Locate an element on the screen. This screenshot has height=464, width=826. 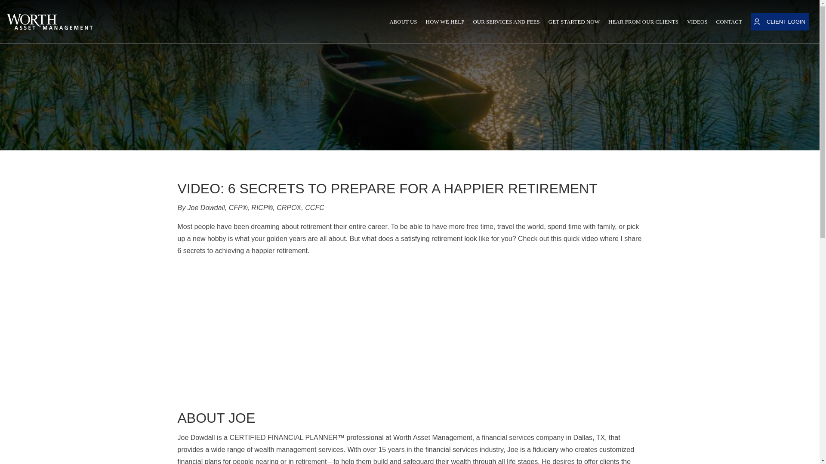
GET STARTED NOW is located at coordinates (574, 21).